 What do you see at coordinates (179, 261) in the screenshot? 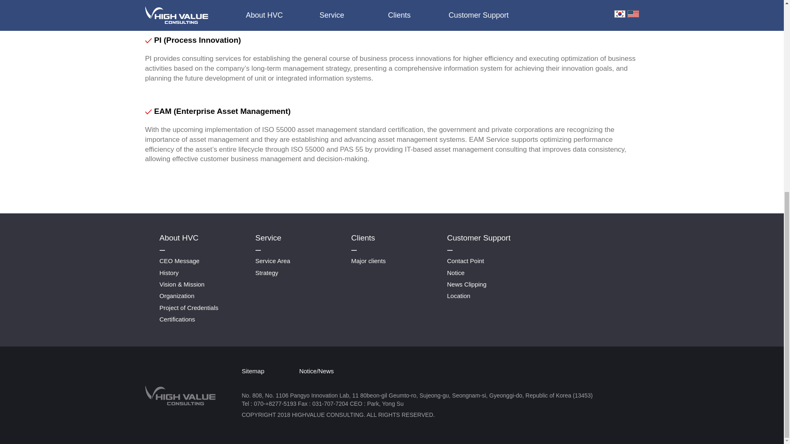
I see `CEO Message` at bounding box center [179, 261].